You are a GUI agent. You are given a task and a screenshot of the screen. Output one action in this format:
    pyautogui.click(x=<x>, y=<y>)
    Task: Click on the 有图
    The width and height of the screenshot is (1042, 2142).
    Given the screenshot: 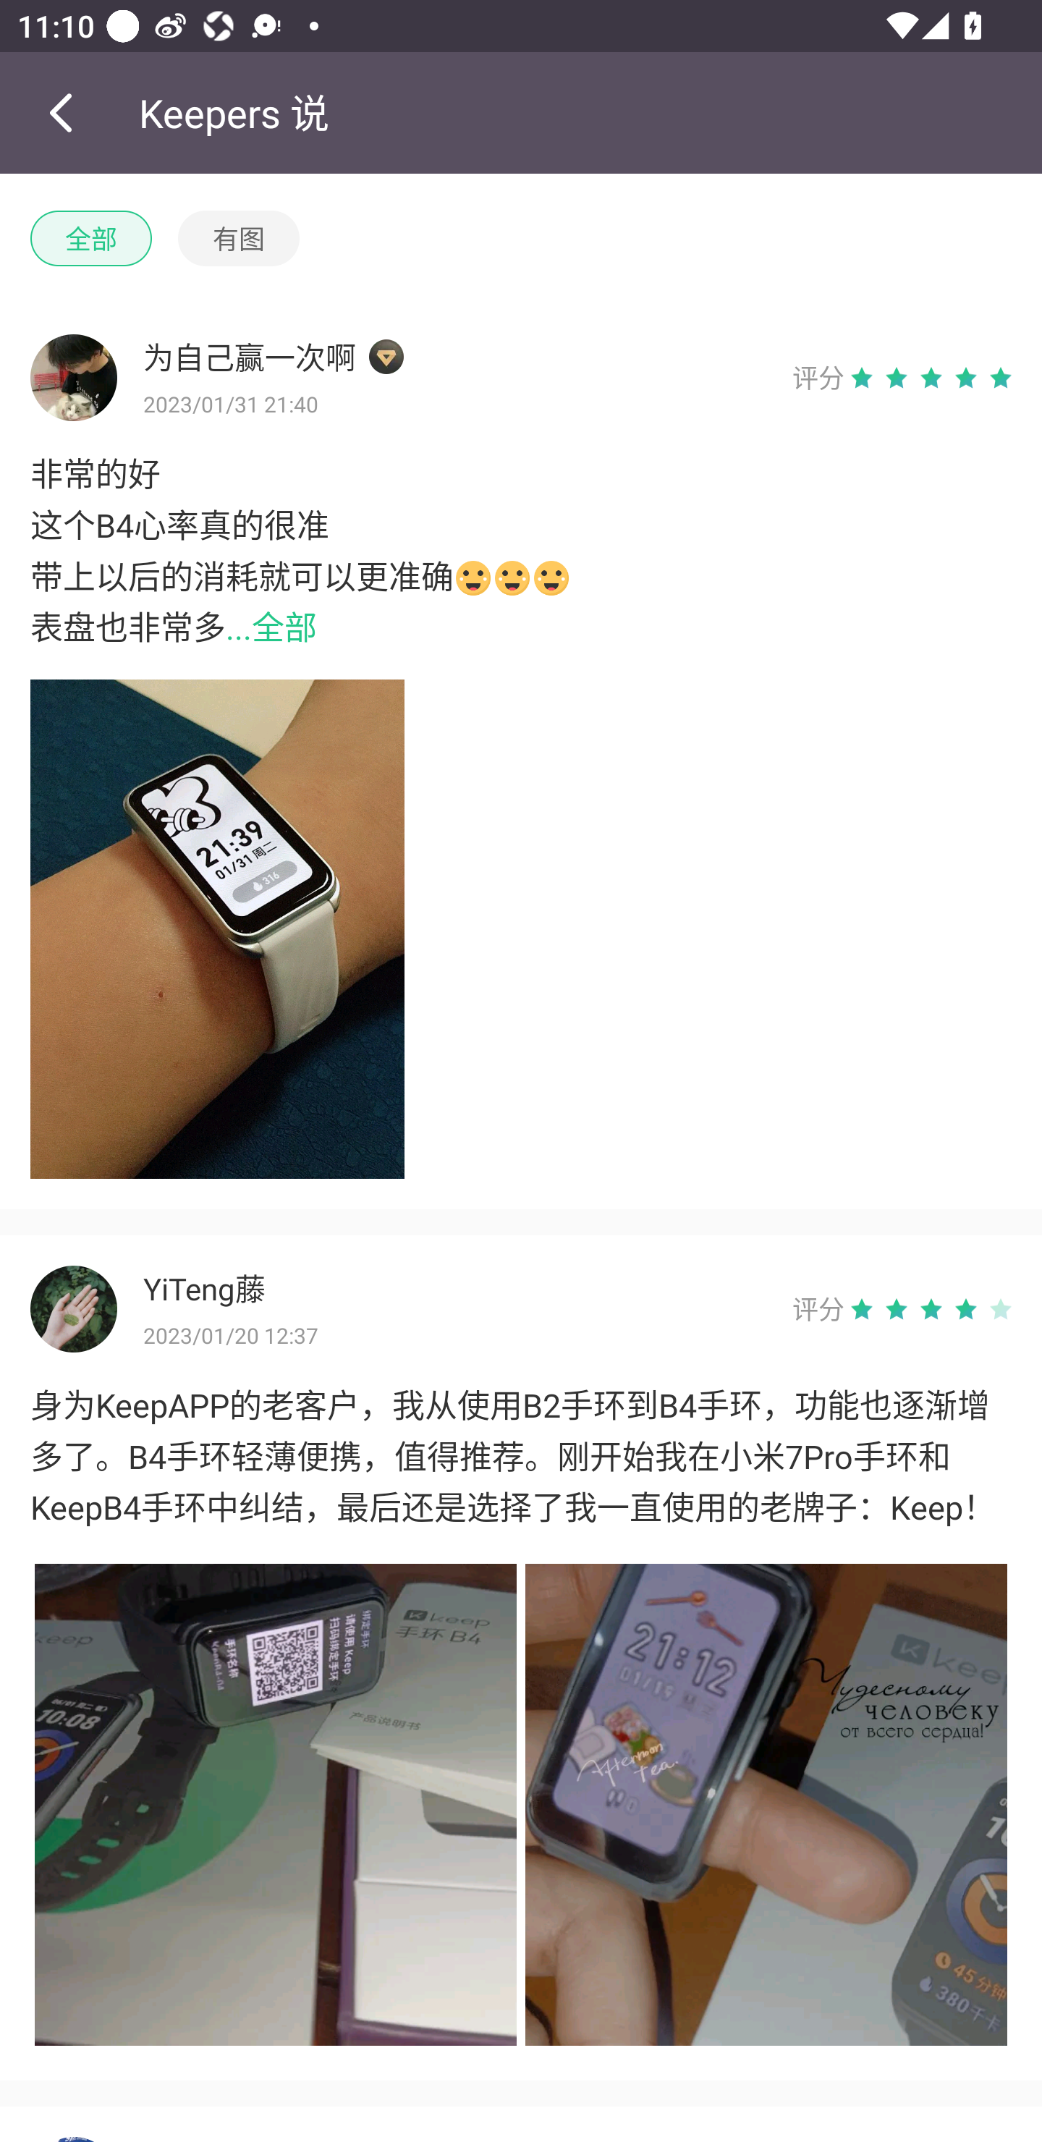 What is the action you would take?
    pyautogui.click(x=239, y=239)
    